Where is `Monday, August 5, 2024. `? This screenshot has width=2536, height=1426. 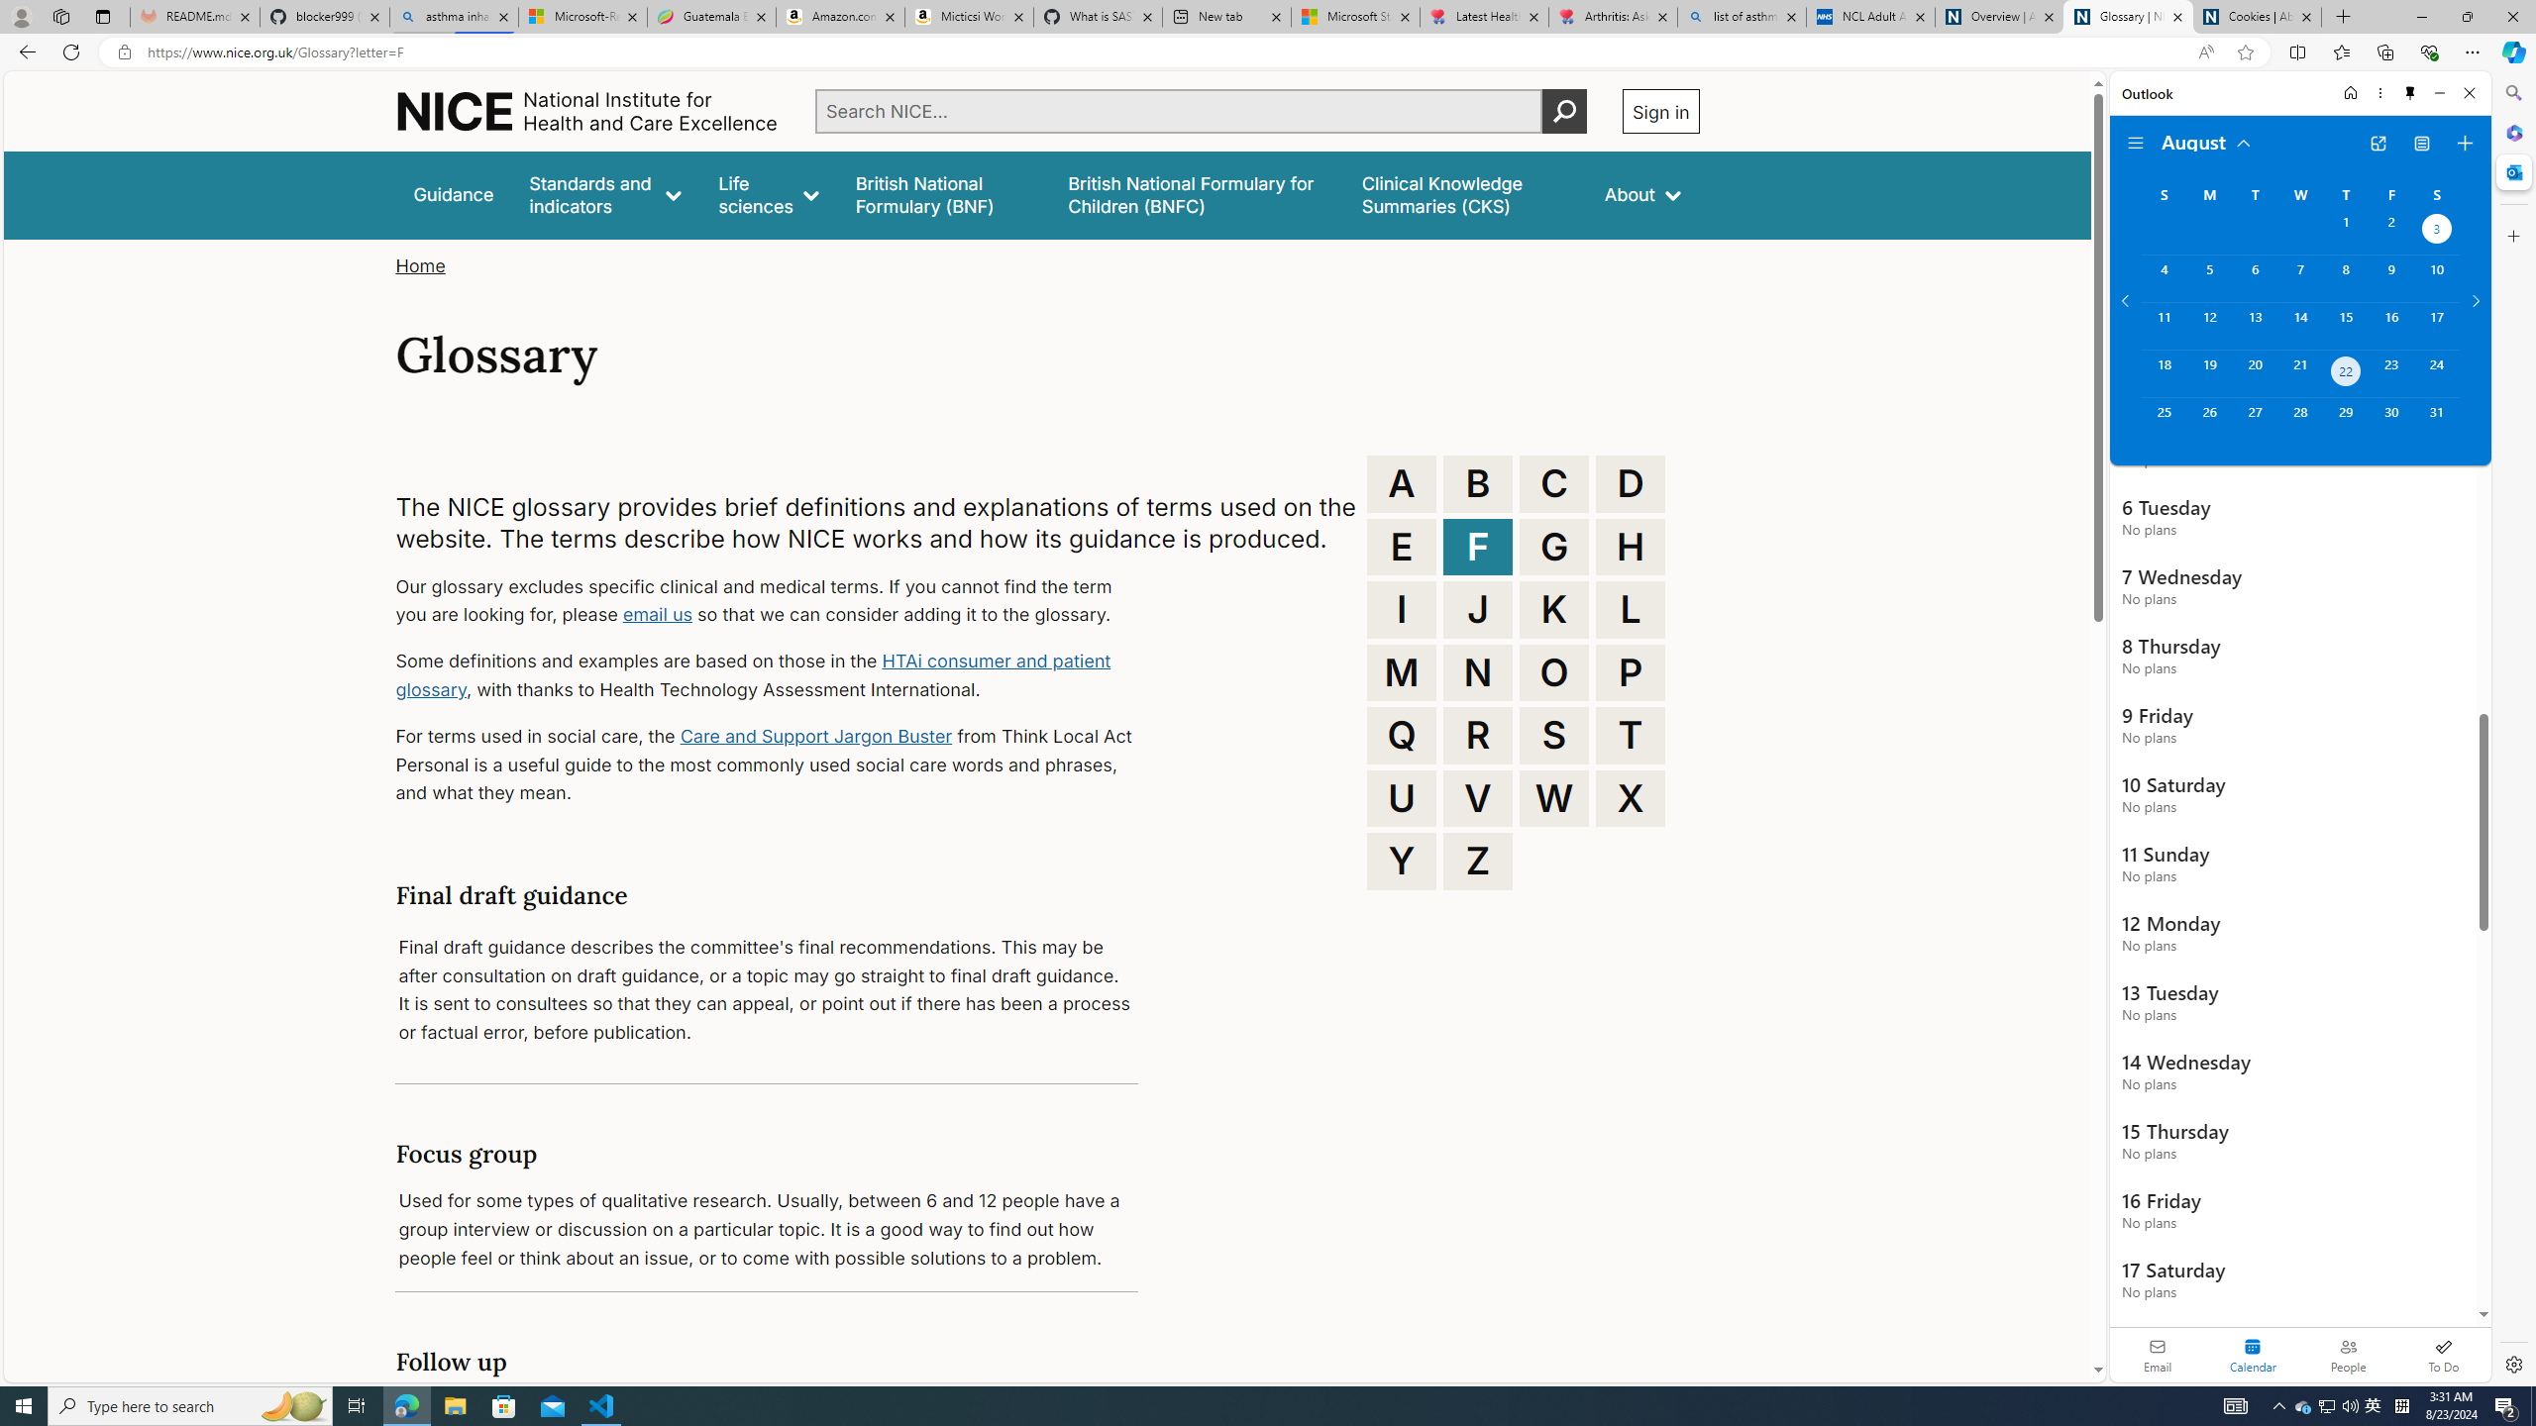
Monday, August 5, 2024.  is located at coordinates (2208, 278).